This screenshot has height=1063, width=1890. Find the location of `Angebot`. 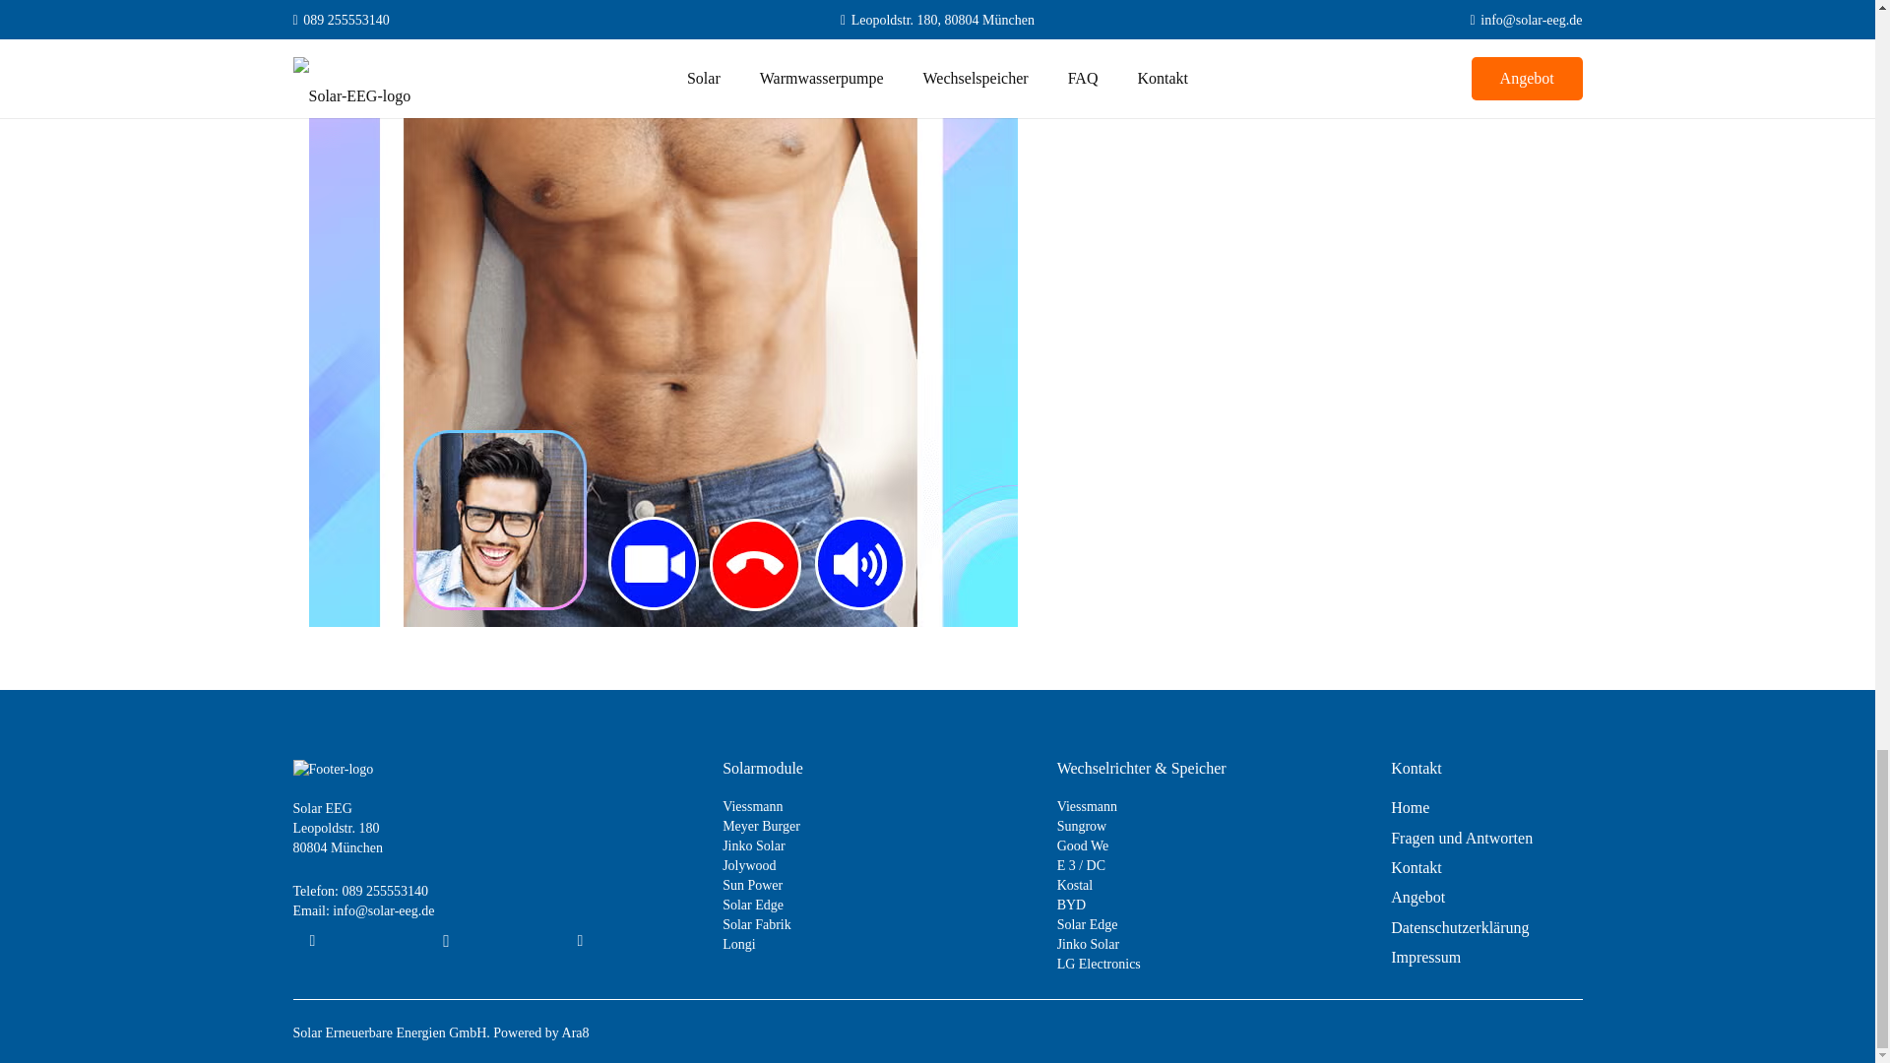

Angebot is located at coordinates (1417, 897).